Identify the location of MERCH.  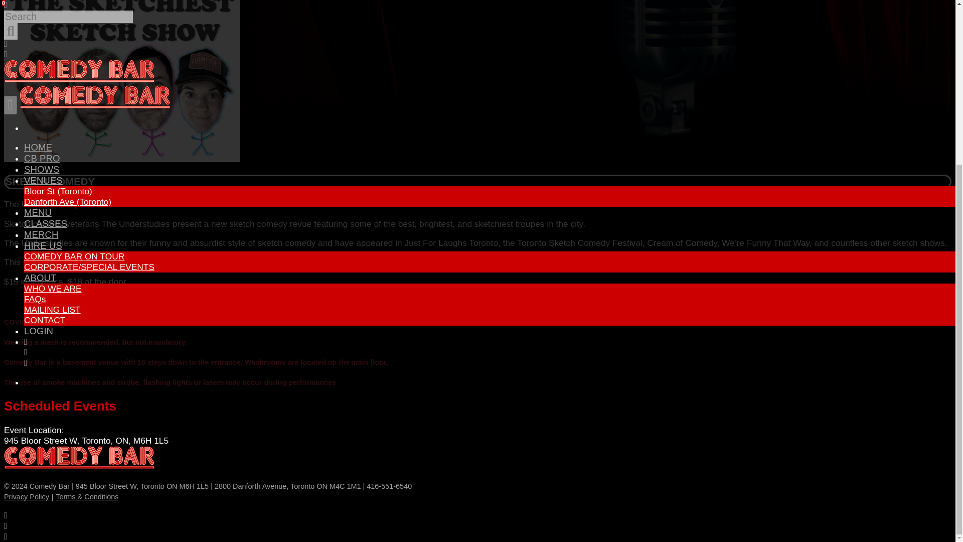
(41, 5).